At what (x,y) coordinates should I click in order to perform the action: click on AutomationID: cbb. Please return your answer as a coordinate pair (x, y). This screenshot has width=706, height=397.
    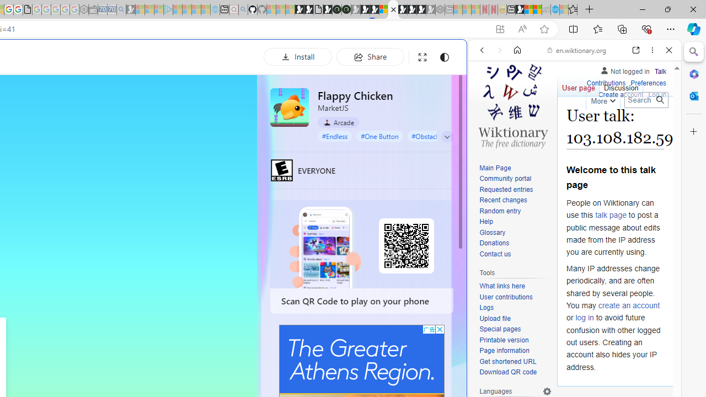
    Looking at the image, I should click on (440, 329).